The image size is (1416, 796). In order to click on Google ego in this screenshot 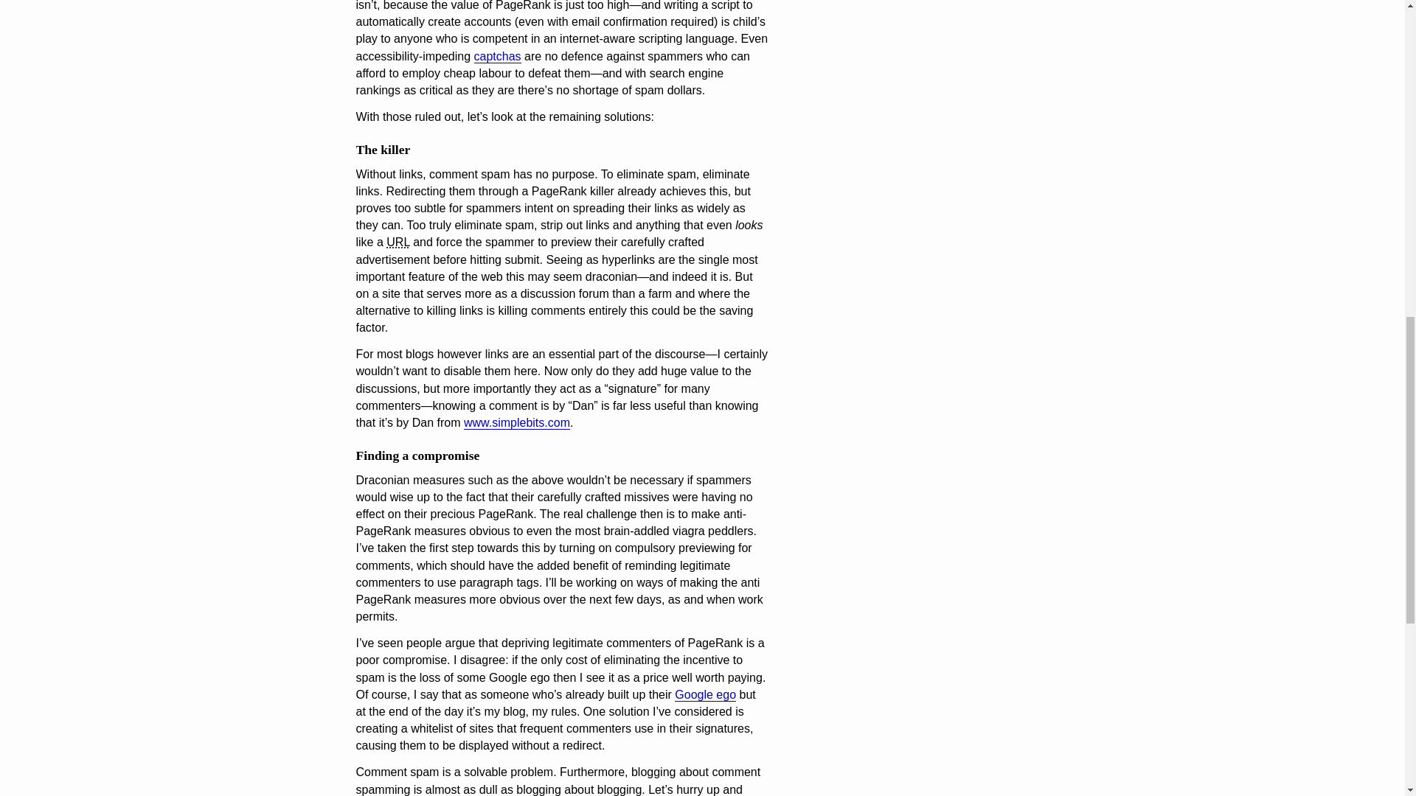, I will do `click(705, 694)`.